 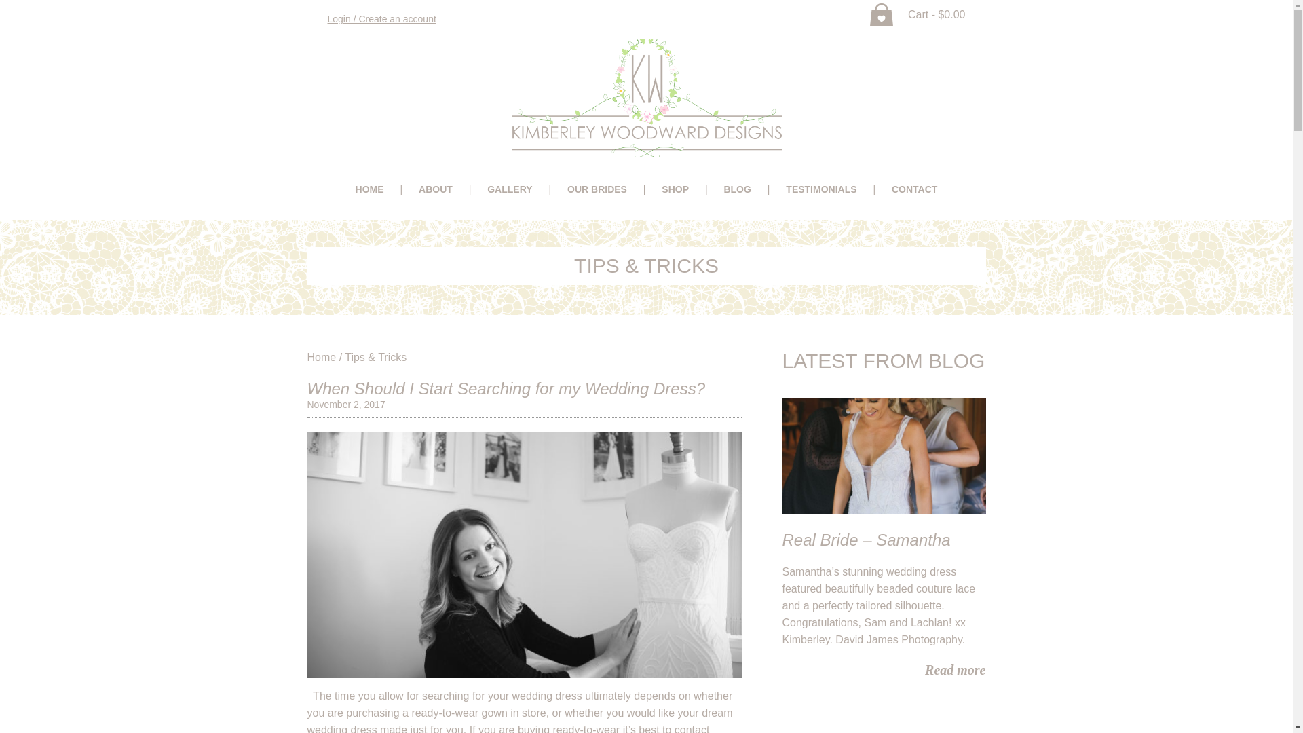 I want to click on TESTIMONIALS, so click(x=821, y=190).